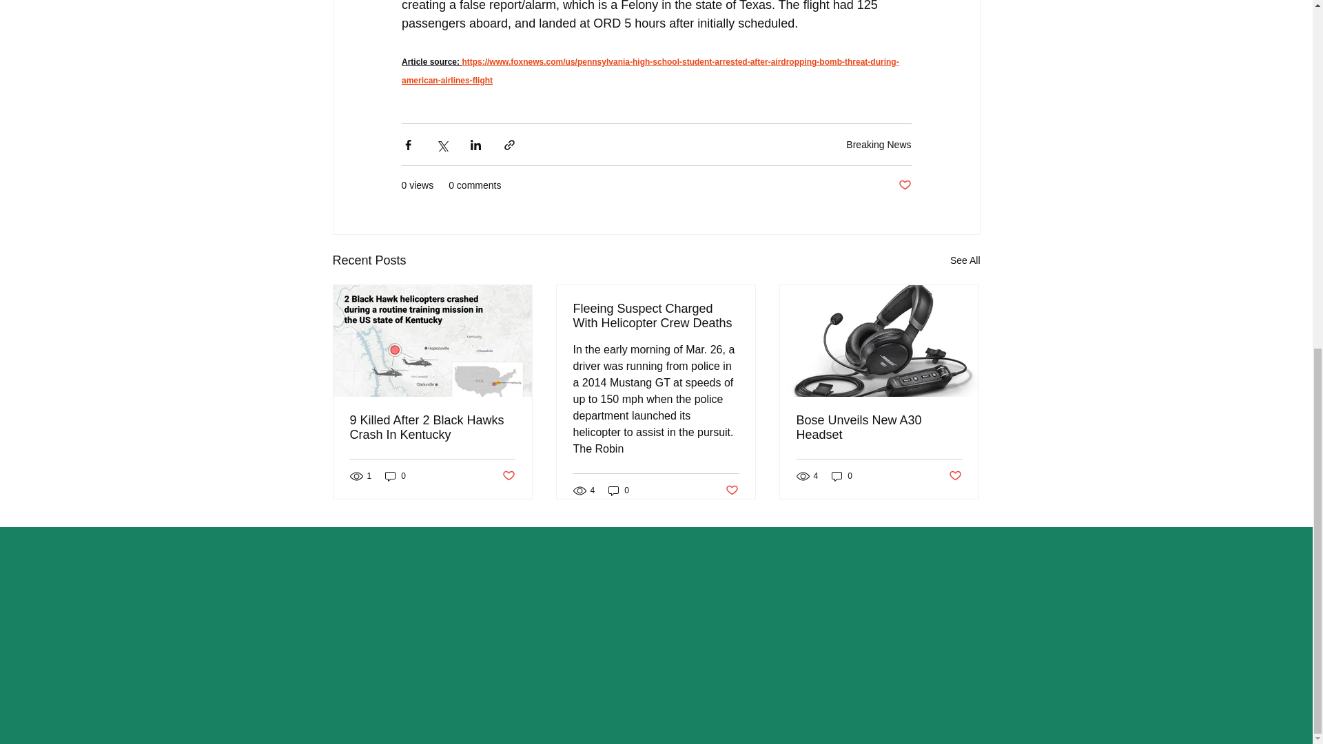 The height and width of the screenshot is (744, 1323). Describe the element at coordinates (732, 490) in the screenshot. I see `Post not marked as liked` at that location.